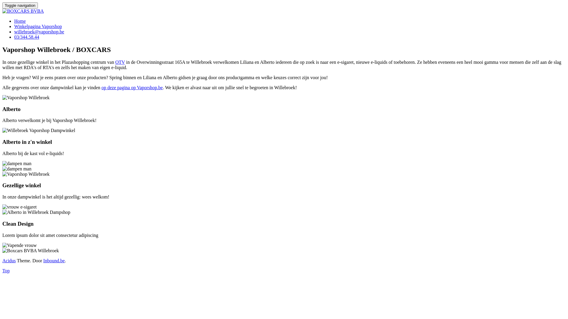 The image size is (568, 319). I want to click on Acidus, so click(9, 261).